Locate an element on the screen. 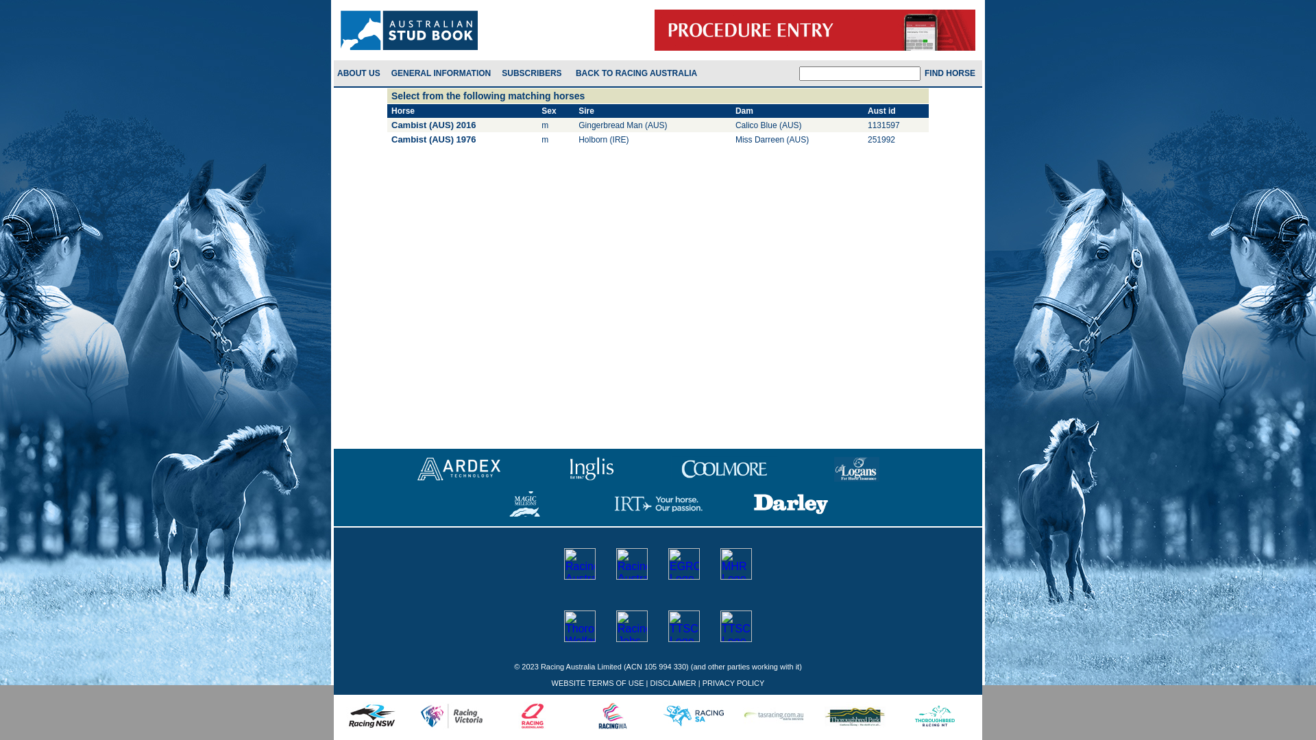  Cambist (AUS) 2016 is located at coordinates (434, 125).